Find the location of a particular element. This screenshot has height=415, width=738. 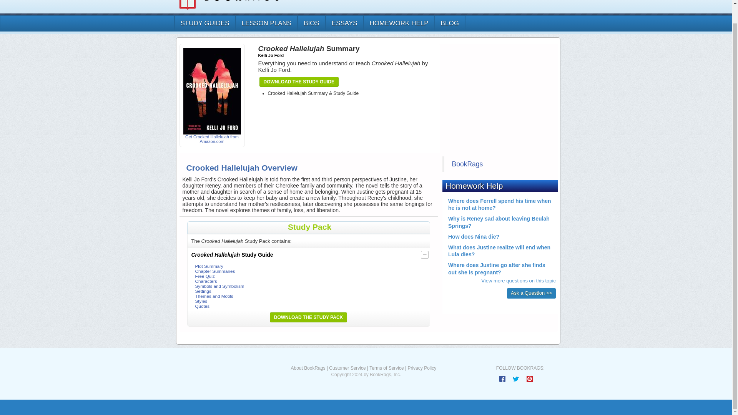

Chapter Summaries is located at coordinates (215, 271).